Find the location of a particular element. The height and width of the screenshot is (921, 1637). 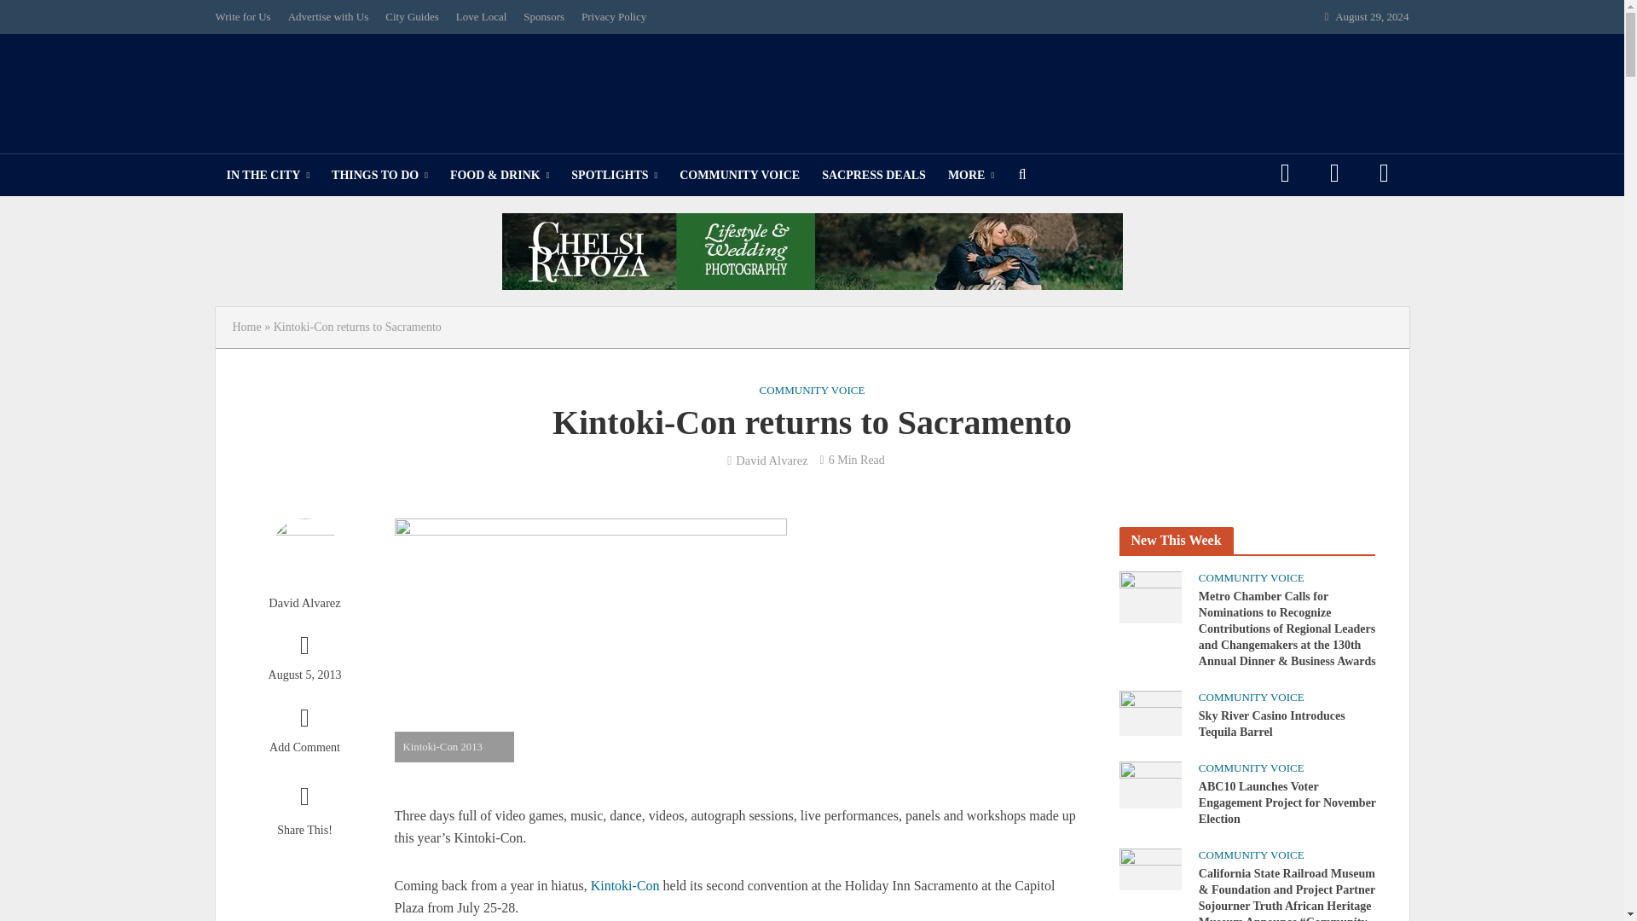

IN THE CITY is located at coordinates (268, 176).